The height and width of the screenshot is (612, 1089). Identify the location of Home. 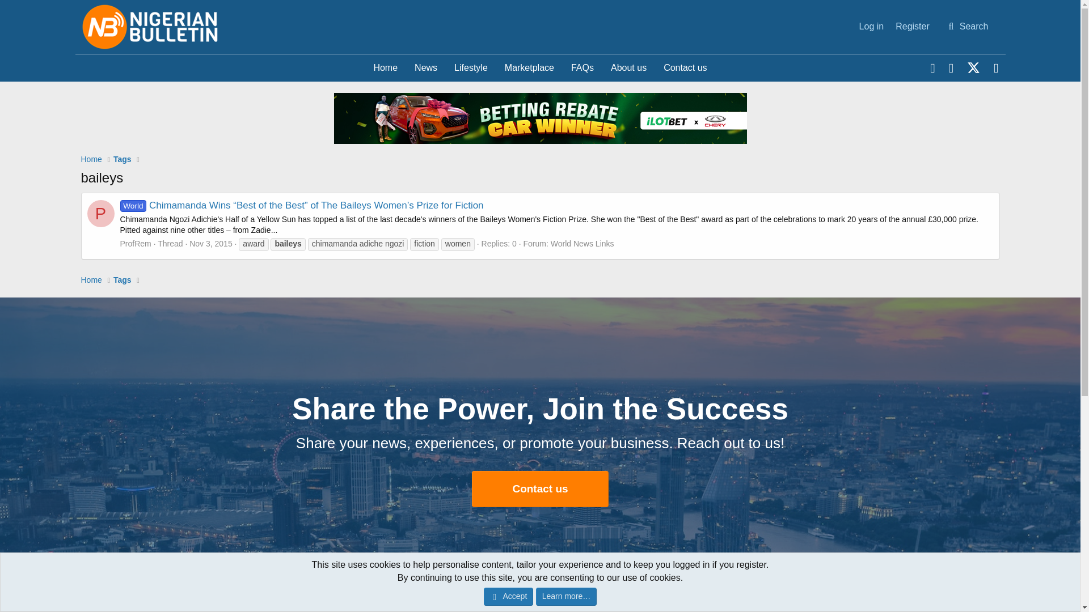
(386, 68).